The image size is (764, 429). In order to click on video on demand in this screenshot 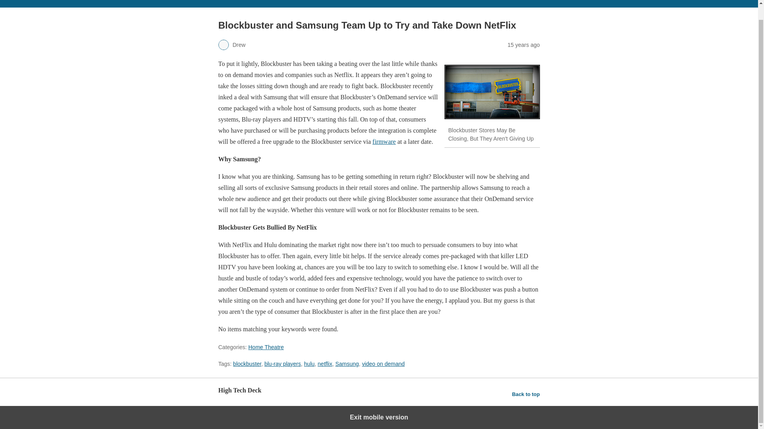, I will do `click(384, 364)`.